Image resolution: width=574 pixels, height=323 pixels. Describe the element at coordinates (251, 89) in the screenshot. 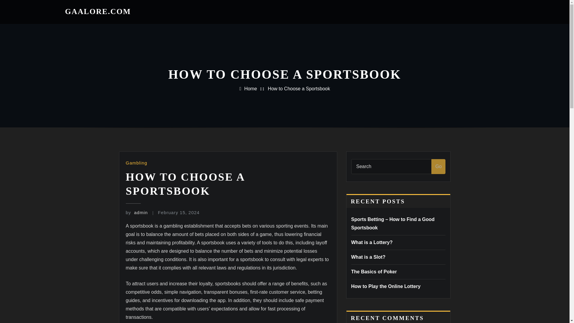

I see `Home` at that location.